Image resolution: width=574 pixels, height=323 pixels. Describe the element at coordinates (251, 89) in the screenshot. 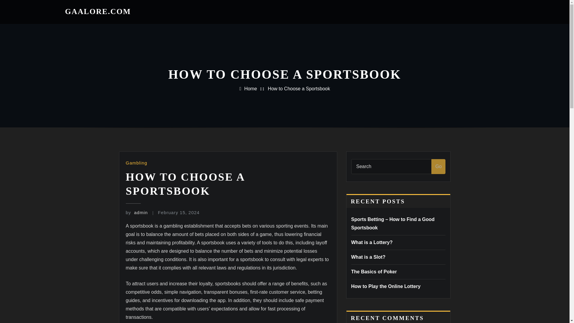

I see `Home` at that location.